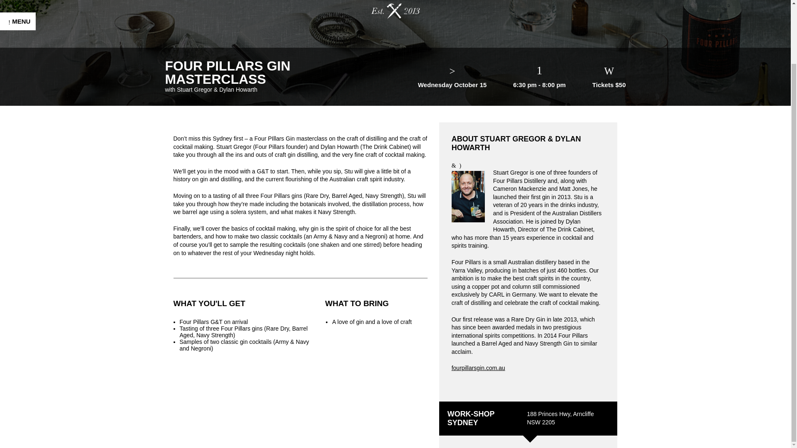  Describe the element at coordinates (25, 61) in the screenshot. I see `CLASSES` at that location.